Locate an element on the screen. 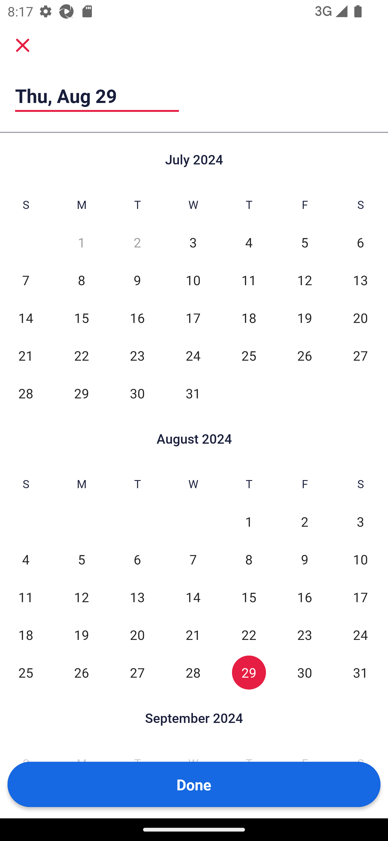  21 Wed, Aug 21, Not Selected is located at coordinates (193, 635).